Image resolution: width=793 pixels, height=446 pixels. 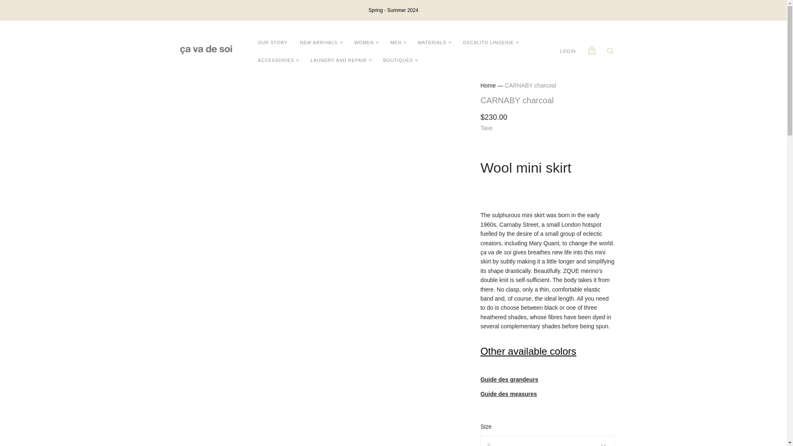 What do you see at coordinates (363, 43) in the screenshot?
I see `WOMEN` at bounding box center [363, 43].